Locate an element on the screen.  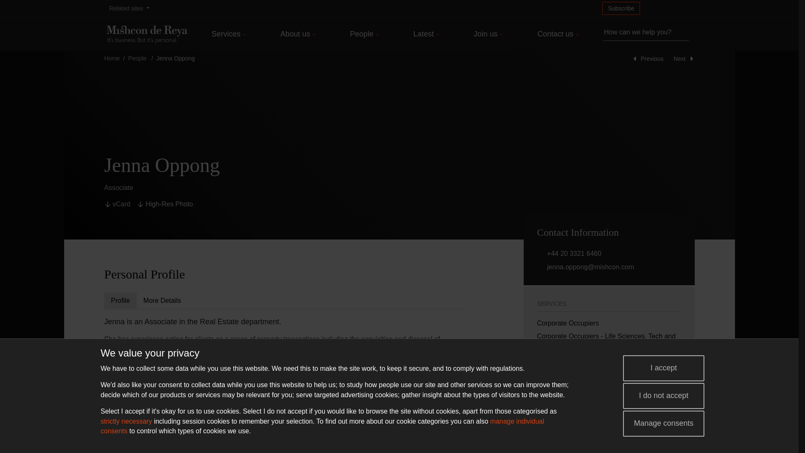
Subscribe is located at coordinates (621, 8).